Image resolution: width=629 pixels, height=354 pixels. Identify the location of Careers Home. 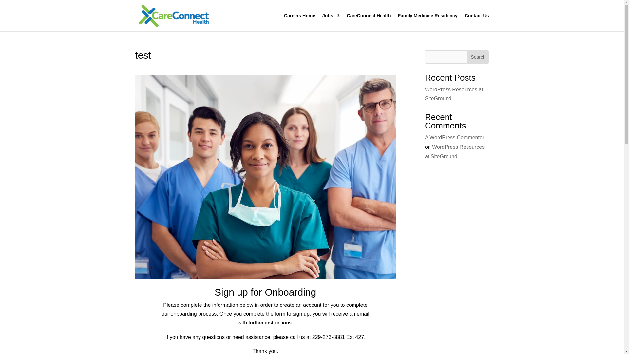
(299, 22).